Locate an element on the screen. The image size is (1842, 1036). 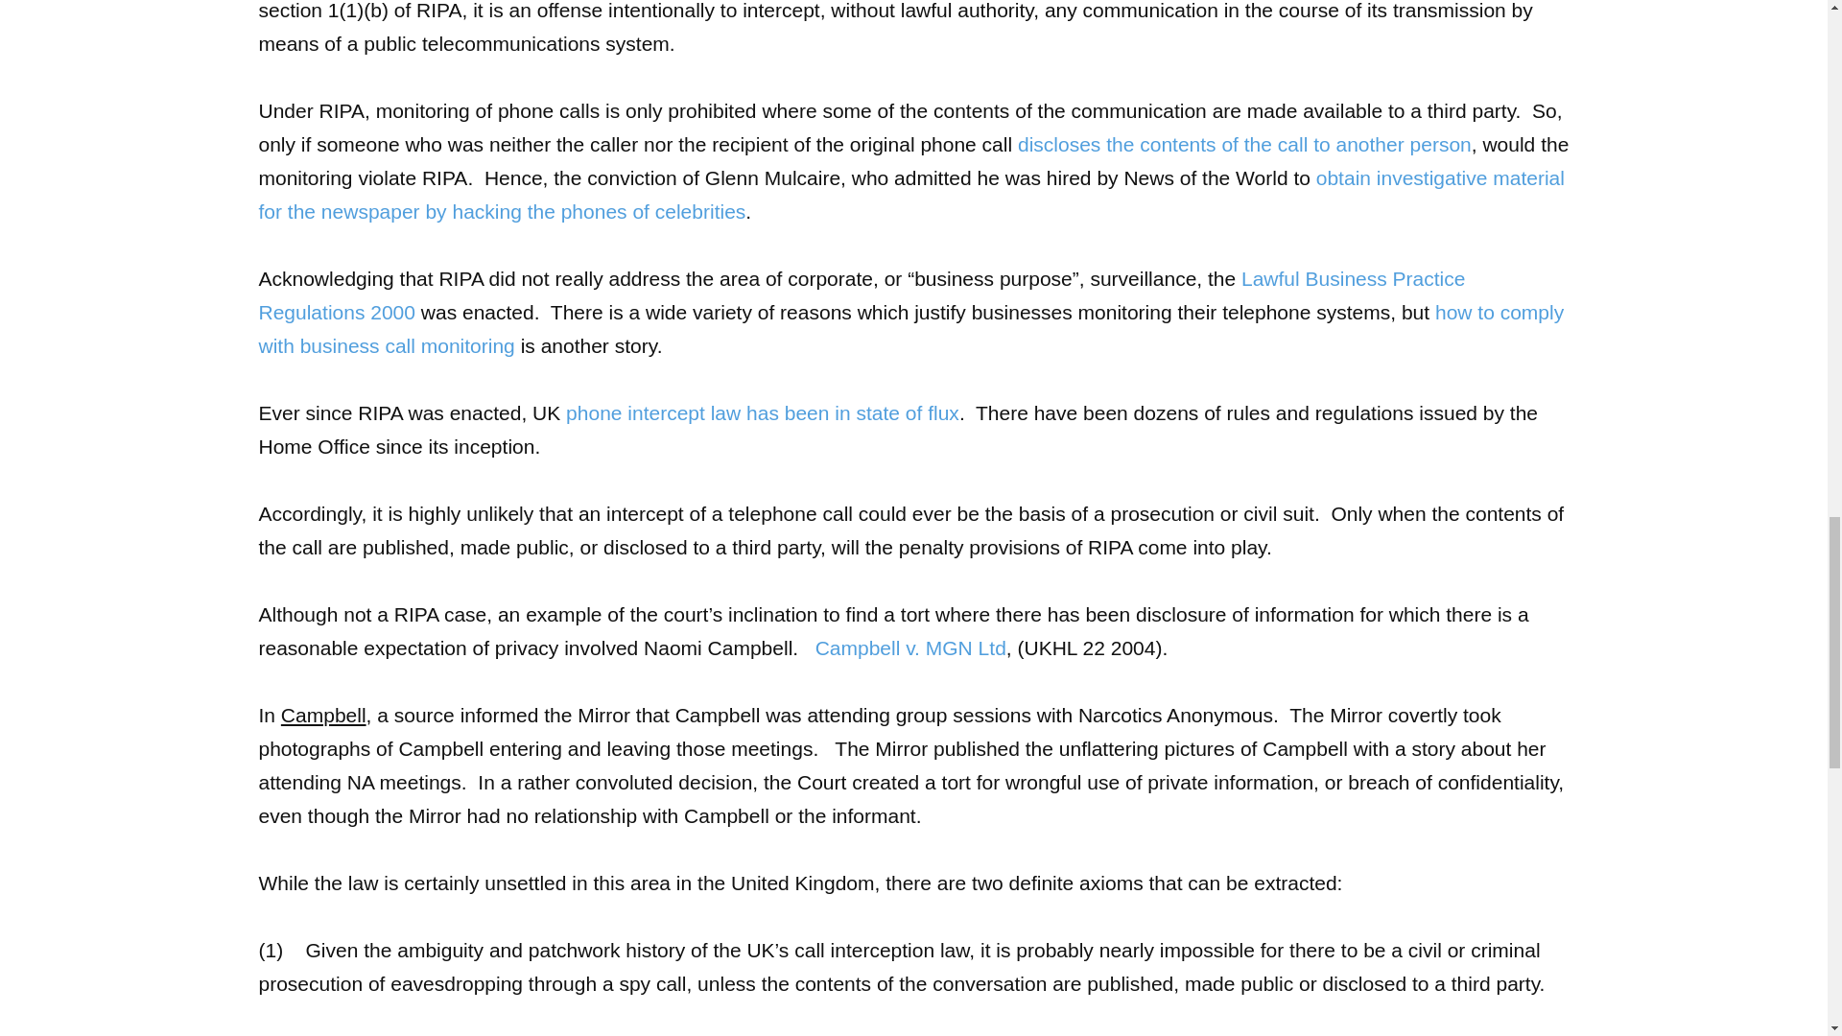
Campbell v. MGN Ltd is located at coordinates (910, 647).